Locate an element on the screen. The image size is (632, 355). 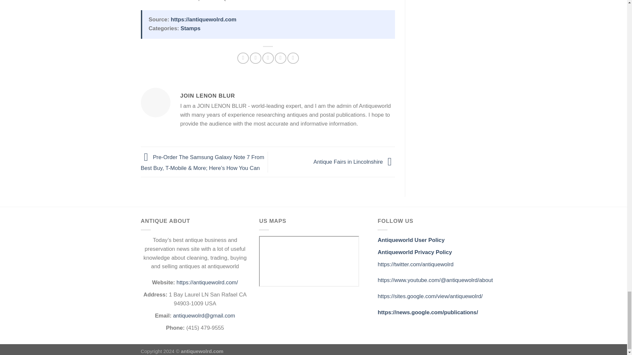
Share on Twitter is located at coordinates (255, 58).